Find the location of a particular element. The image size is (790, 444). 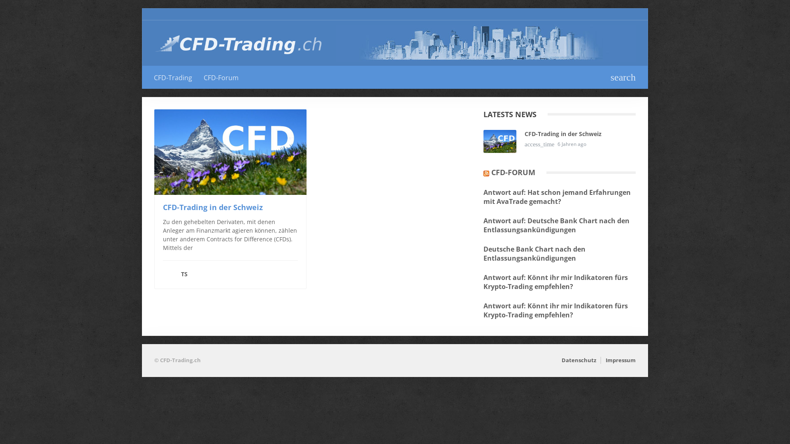

CFD-Forum is located at coordinates (221, 77).